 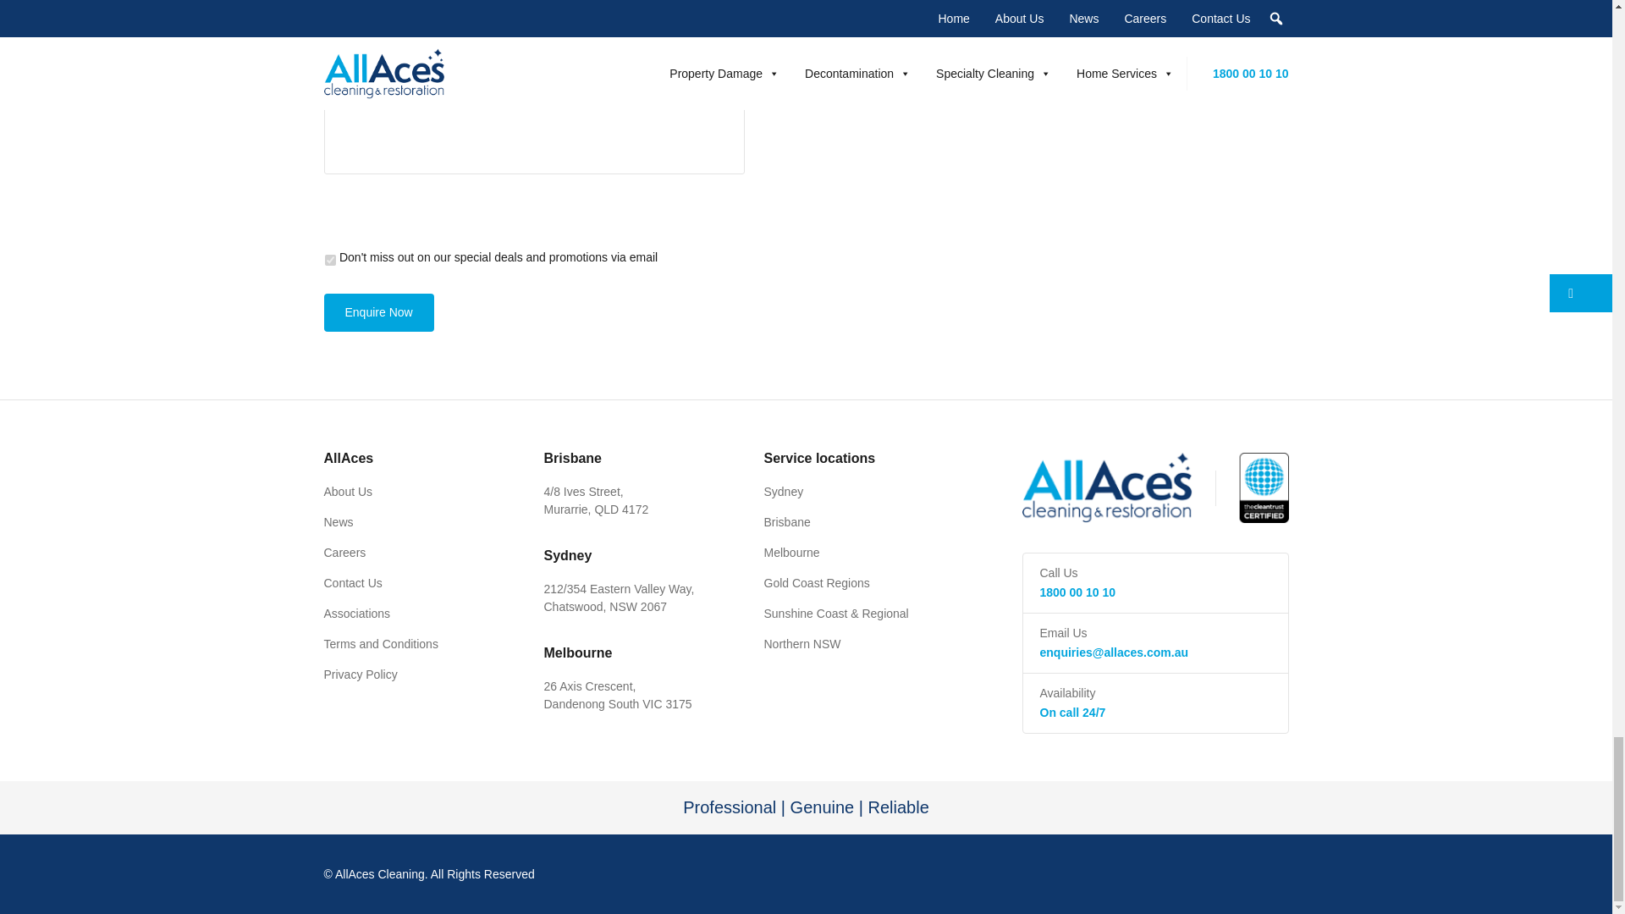 I want to click on Enquire Now, so click(x=378, y=312).